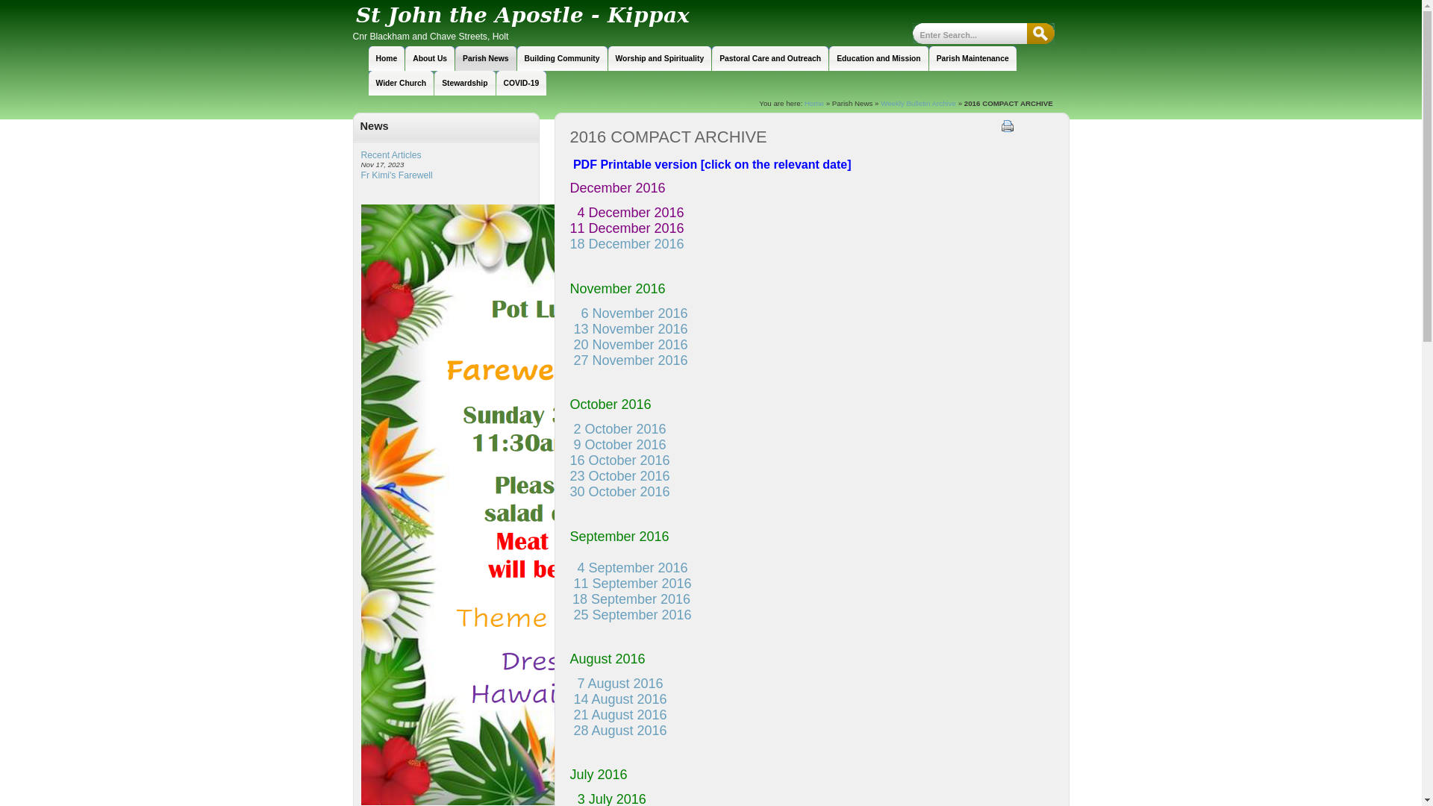  What do you see at coordinates (631, 213) in the screenshot?
I see `4 December 2016` at bounding box center [631, 213].